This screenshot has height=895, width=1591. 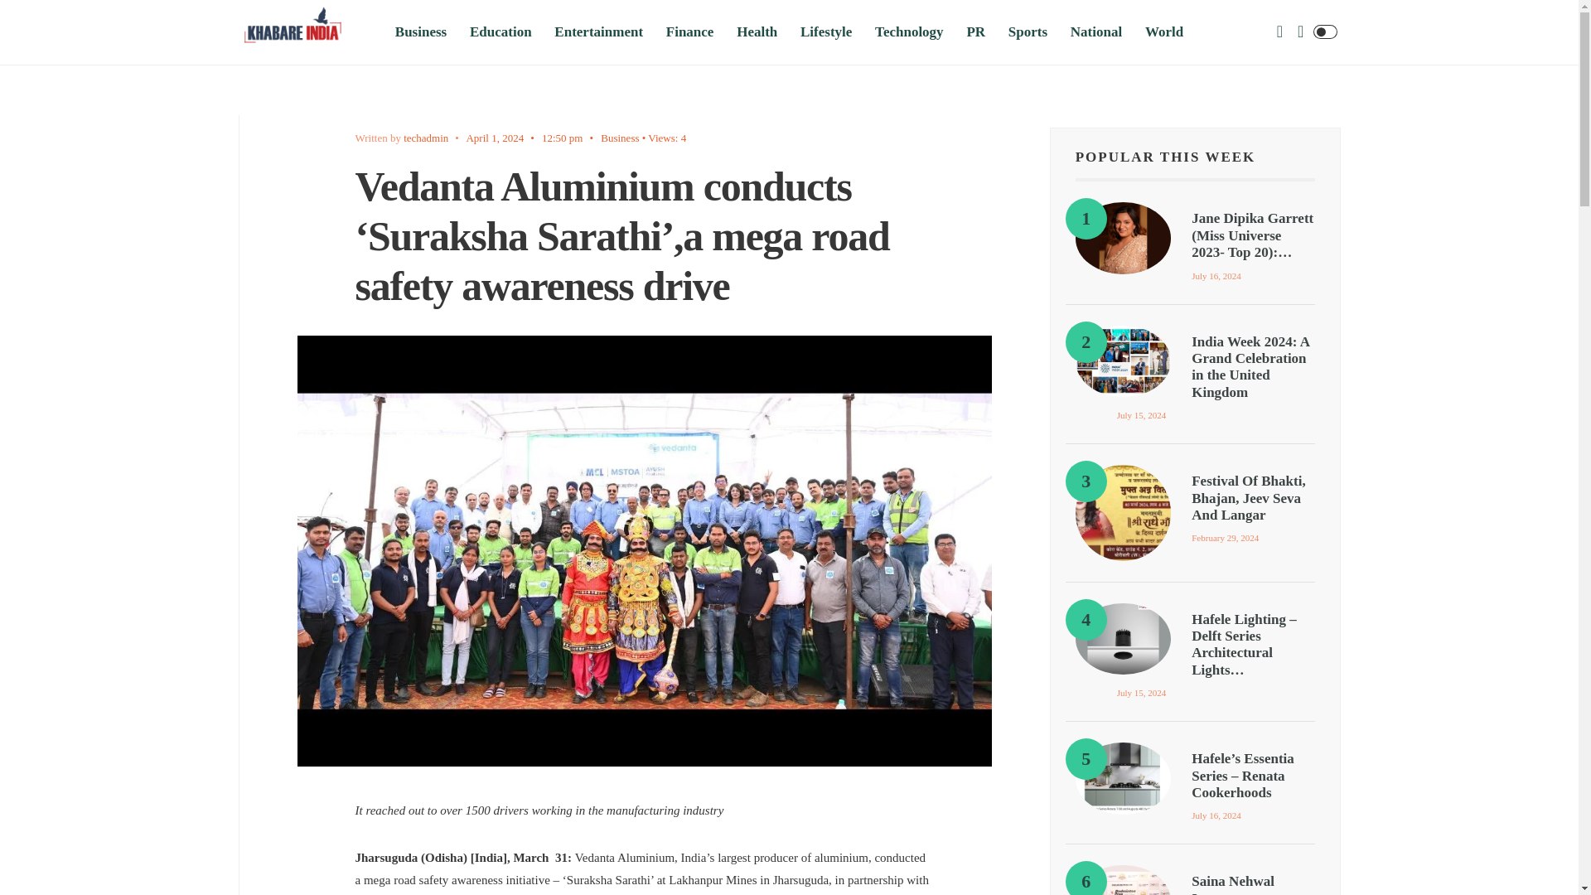 I want to click on National, so click(x=1095, y=31).